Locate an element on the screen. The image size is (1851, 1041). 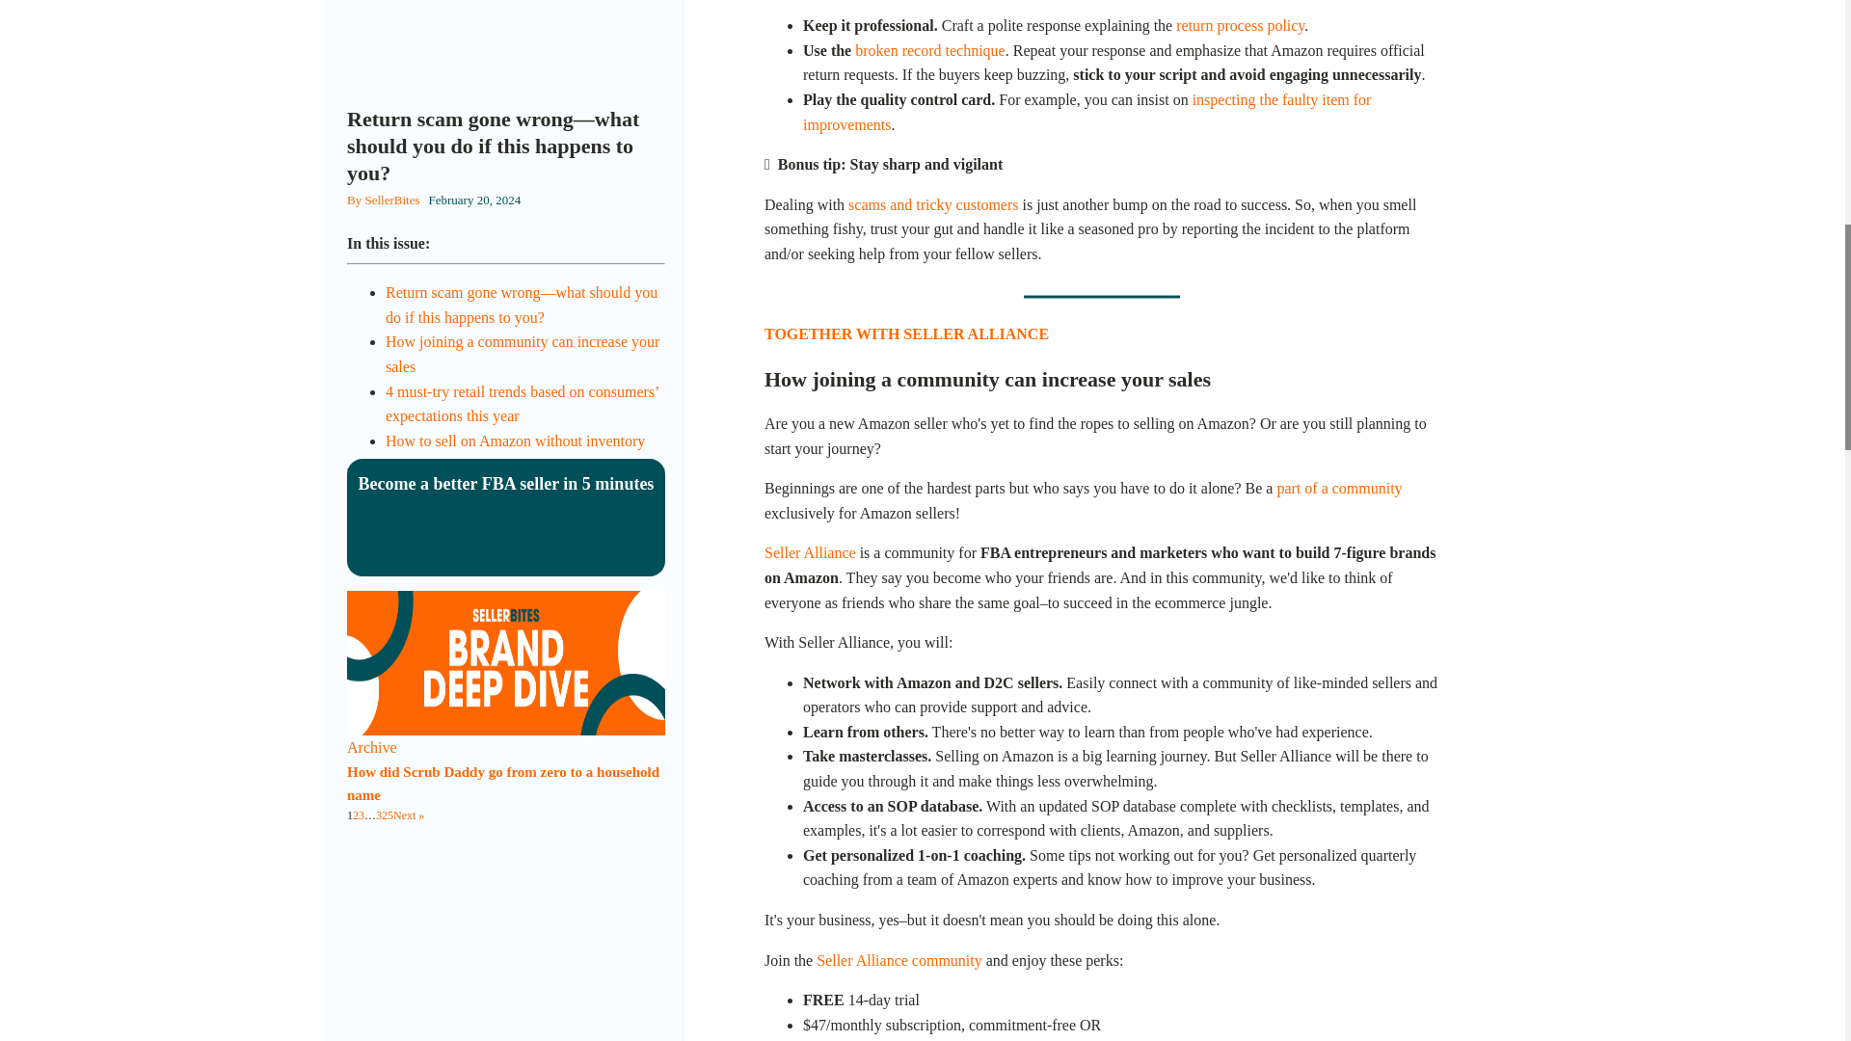
part of a community is located at coordinates (1338, 488).